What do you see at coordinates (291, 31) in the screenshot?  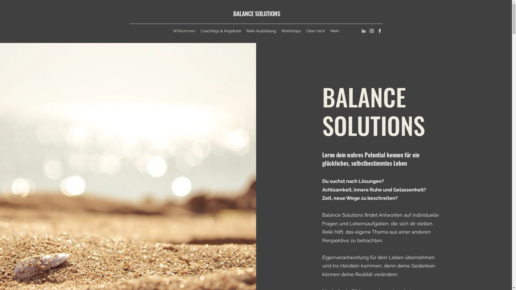 I see `Workshops` at bounding box center [291, 31].